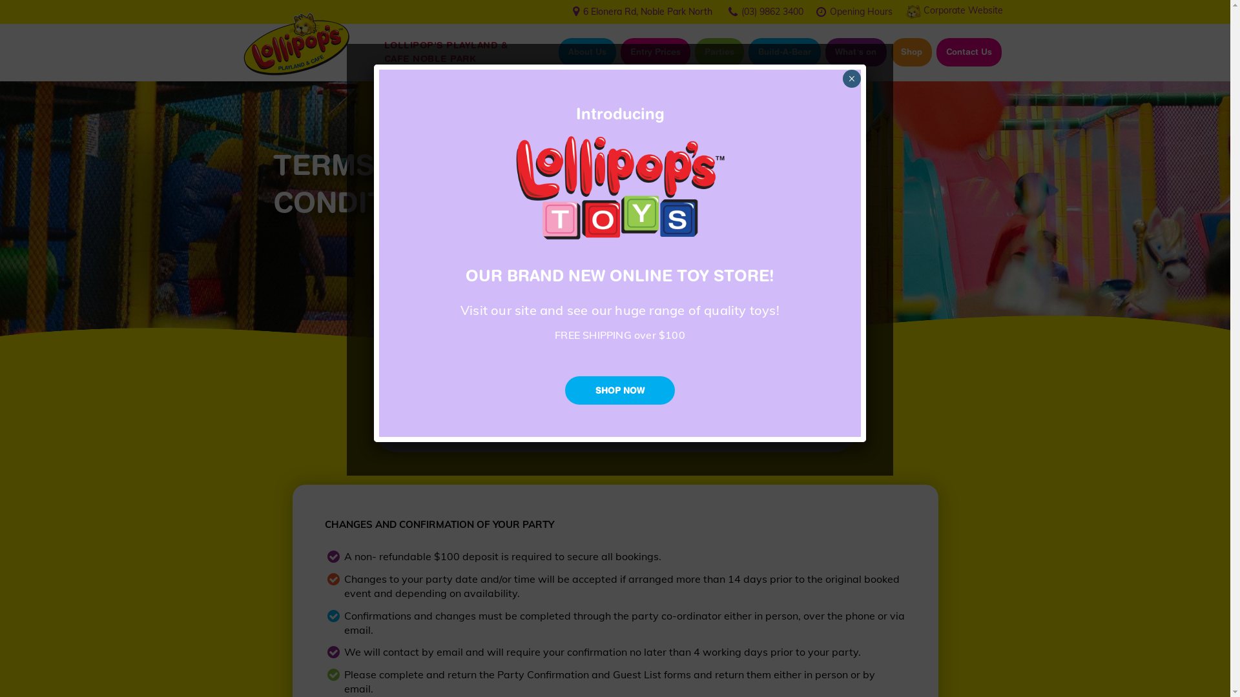 The height and width of the screenshot is (697, 1240). I want to click on Shop, so click(912, 52).